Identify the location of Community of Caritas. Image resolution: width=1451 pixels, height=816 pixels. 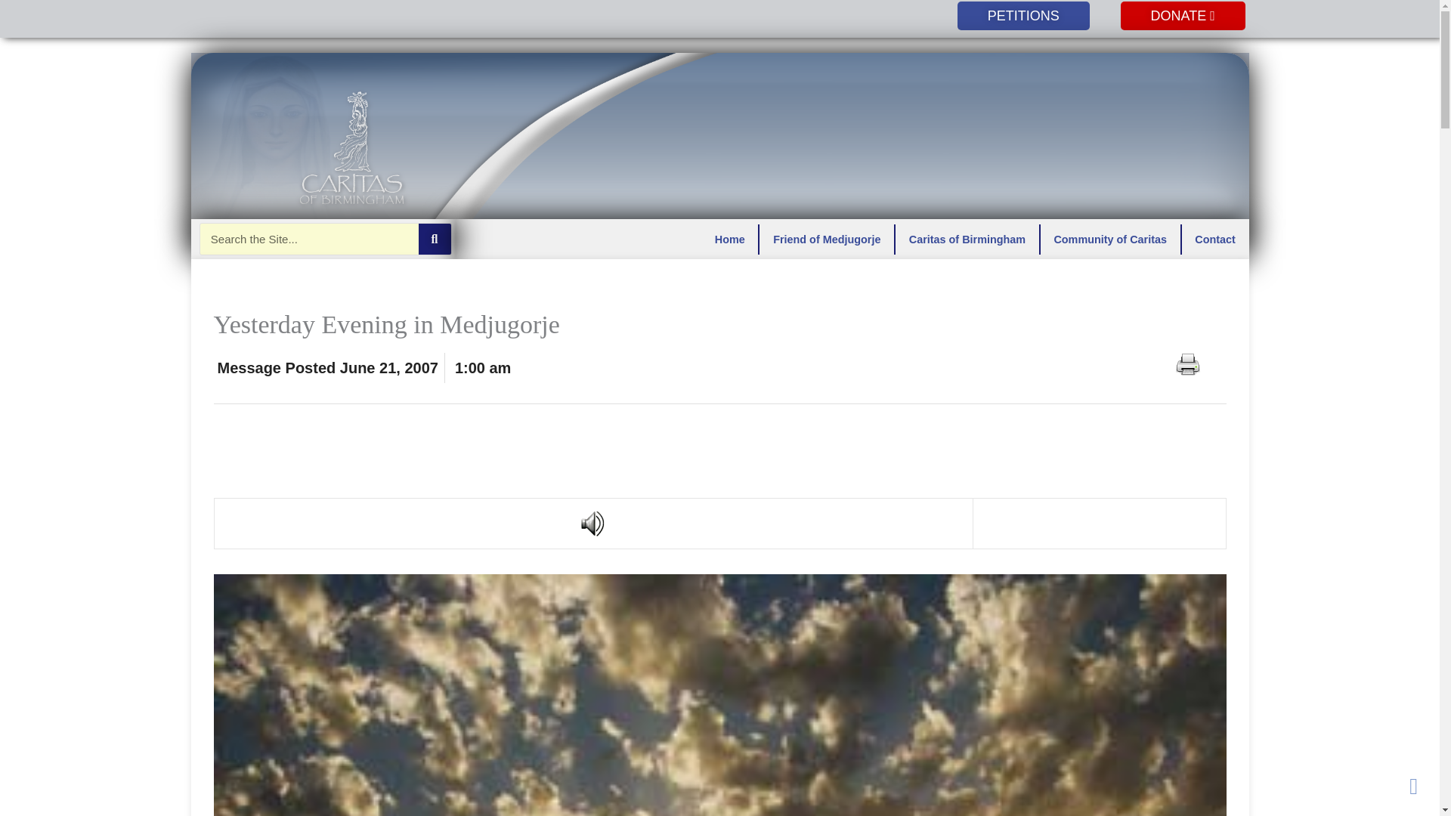
(1110, 238).